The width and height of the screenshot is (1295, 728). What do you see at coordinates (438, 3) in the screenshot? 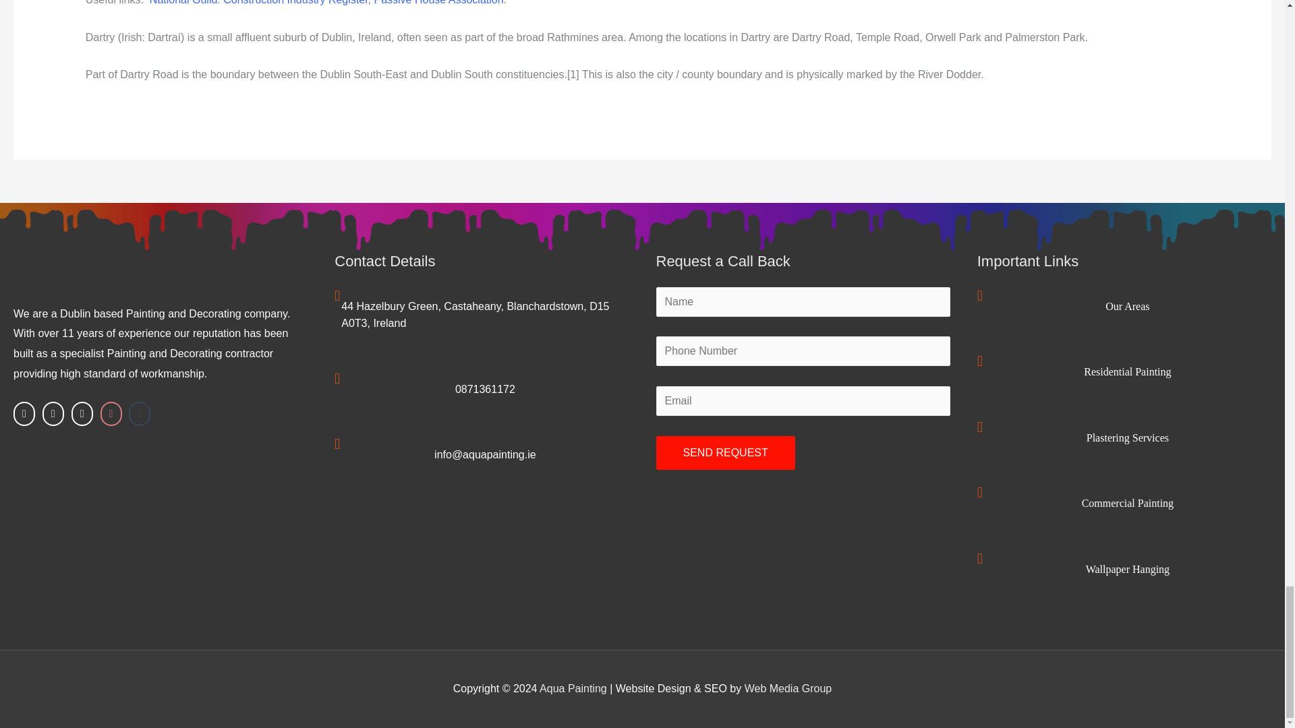
I see `Passive House Association` at bounding box center [438, 3].